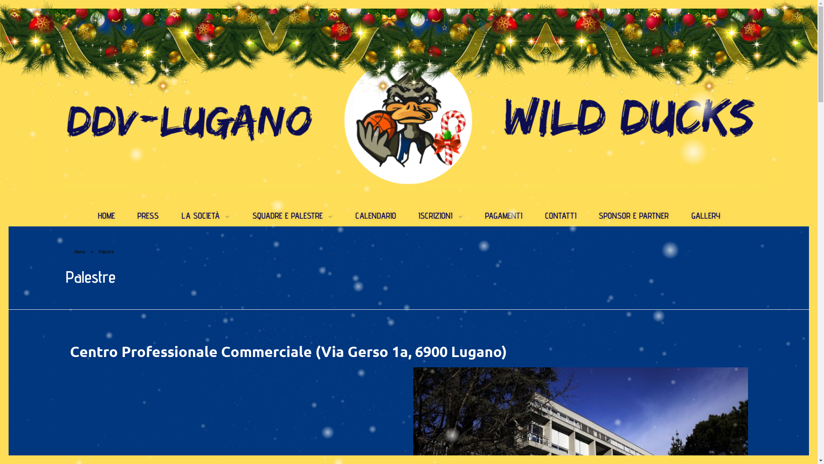  Describe the element at coordinates (634, 216) in the screenshot. I see `SPONSOR E PARTNER` at that location.